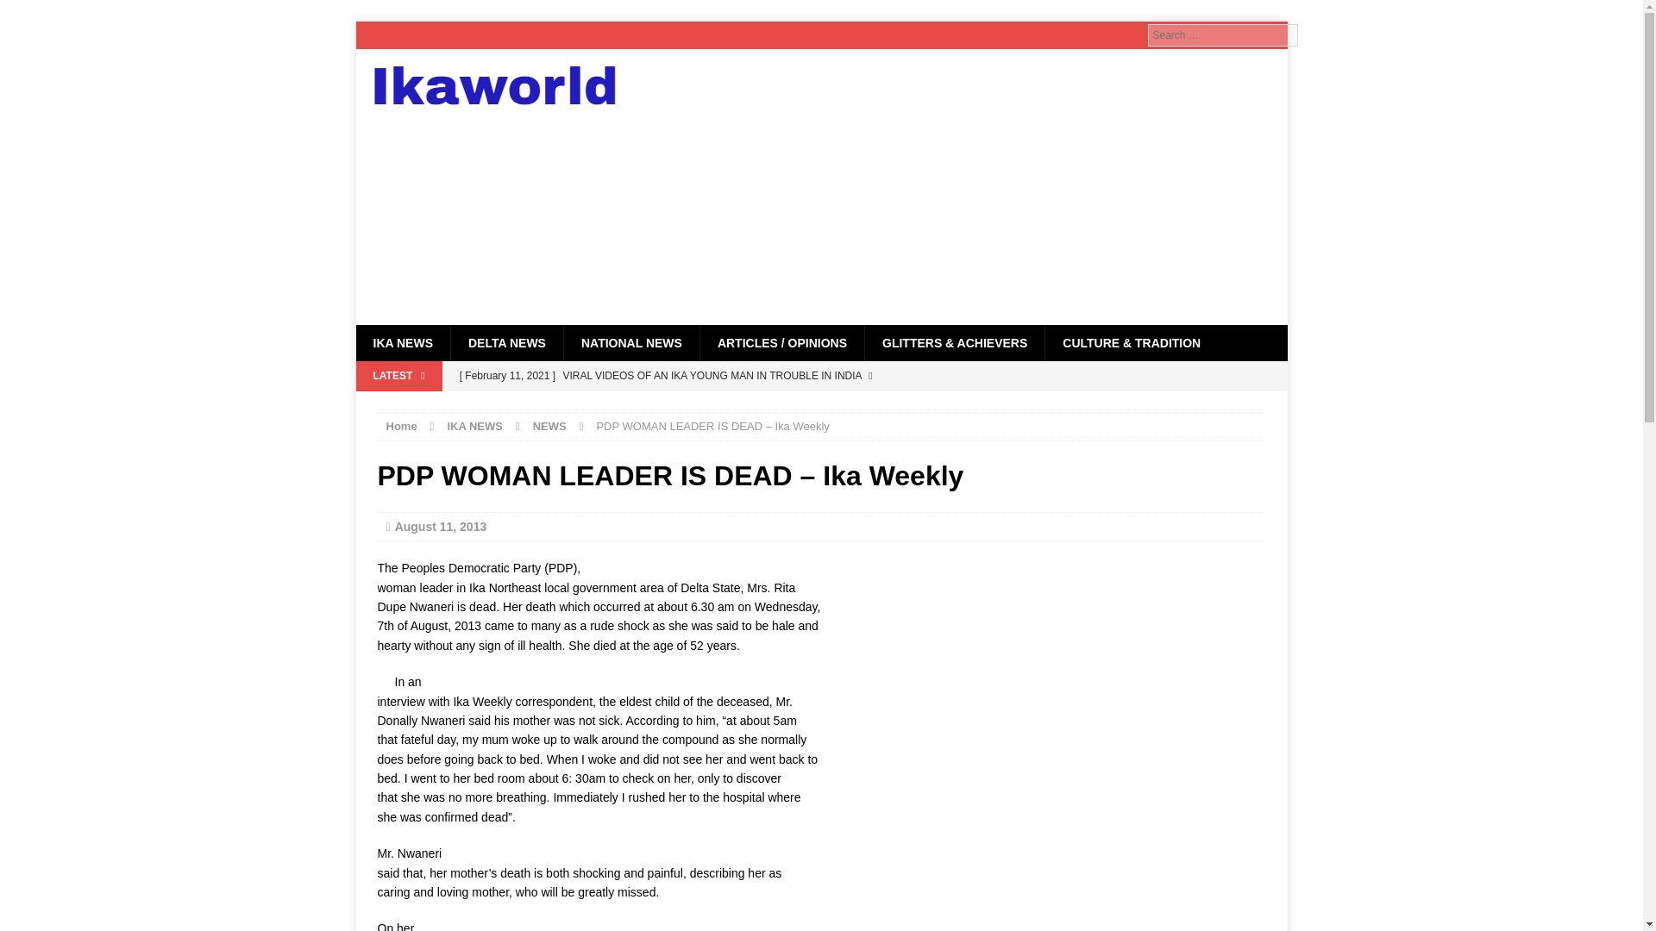 The image size is (1656, 931). I want to click on NATIONAL NEWS, so click(630, 343).